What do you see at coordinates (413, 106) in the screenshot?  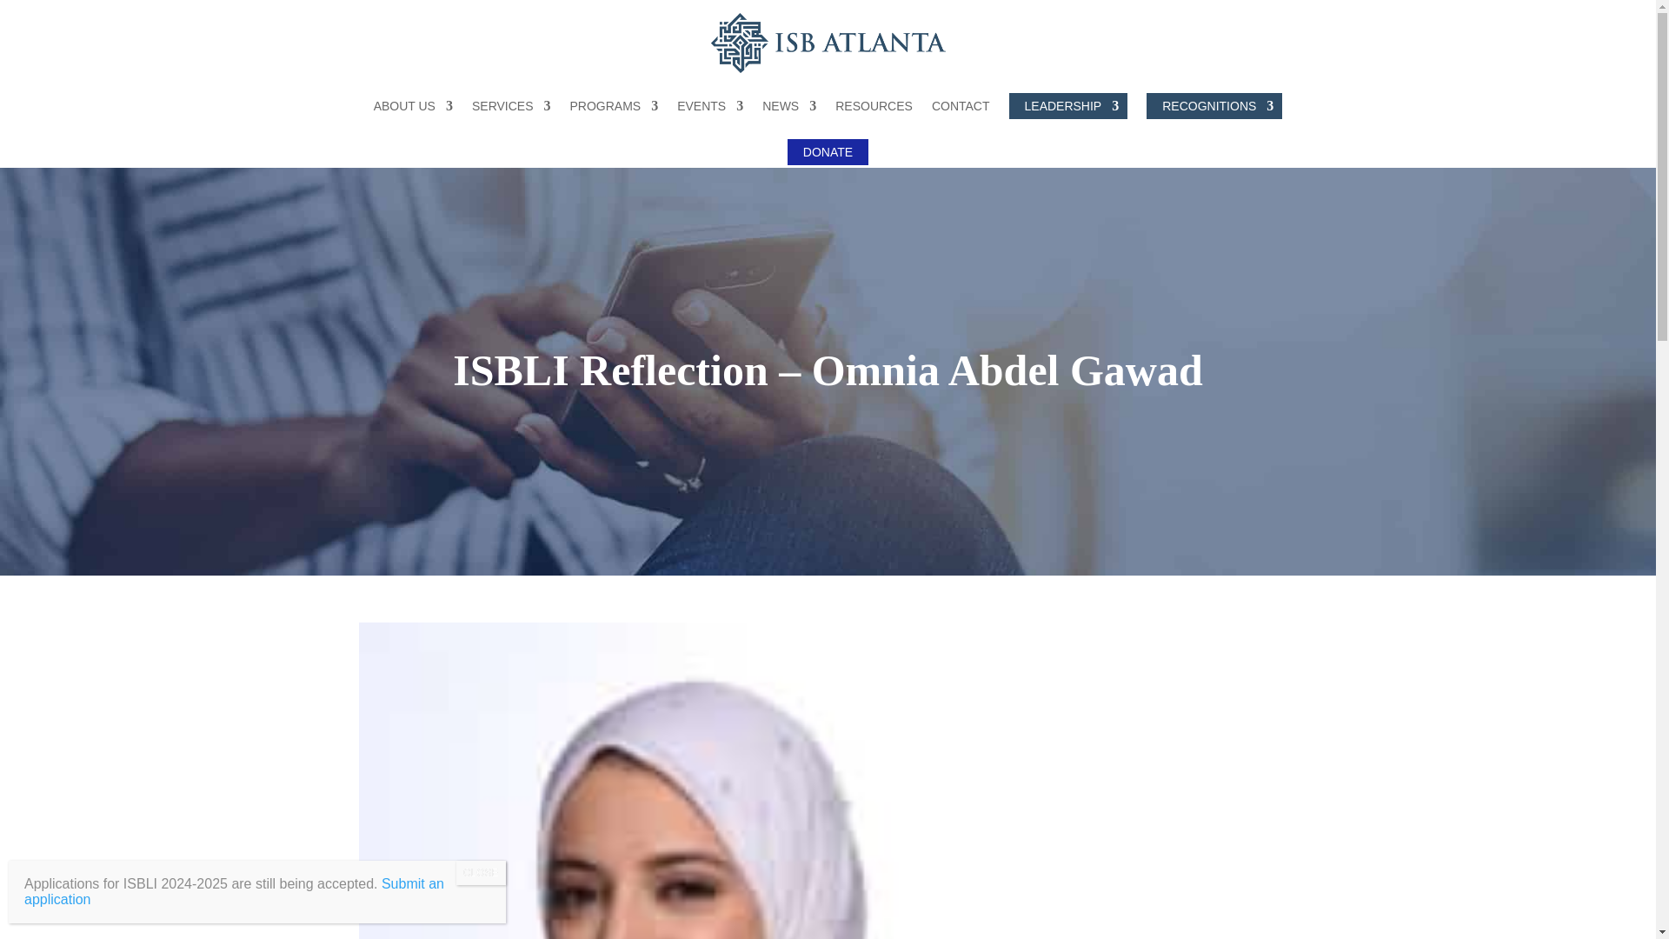 I see `ABOUT US` at bounding box center [413, 106].